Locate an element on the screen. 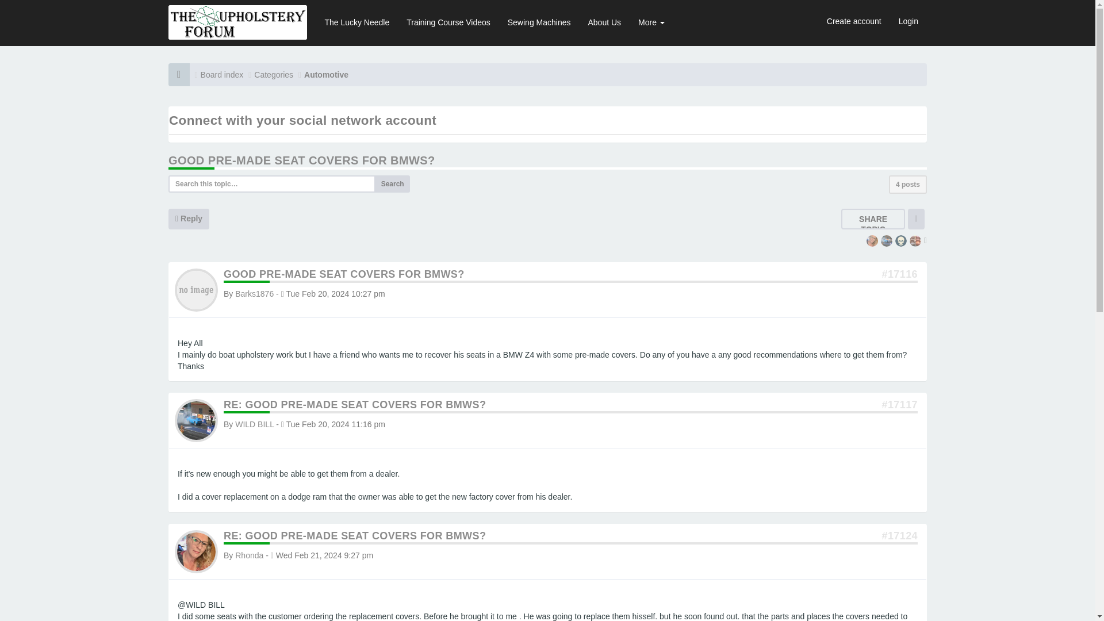  4 posts is located at coordinates (907, 184).